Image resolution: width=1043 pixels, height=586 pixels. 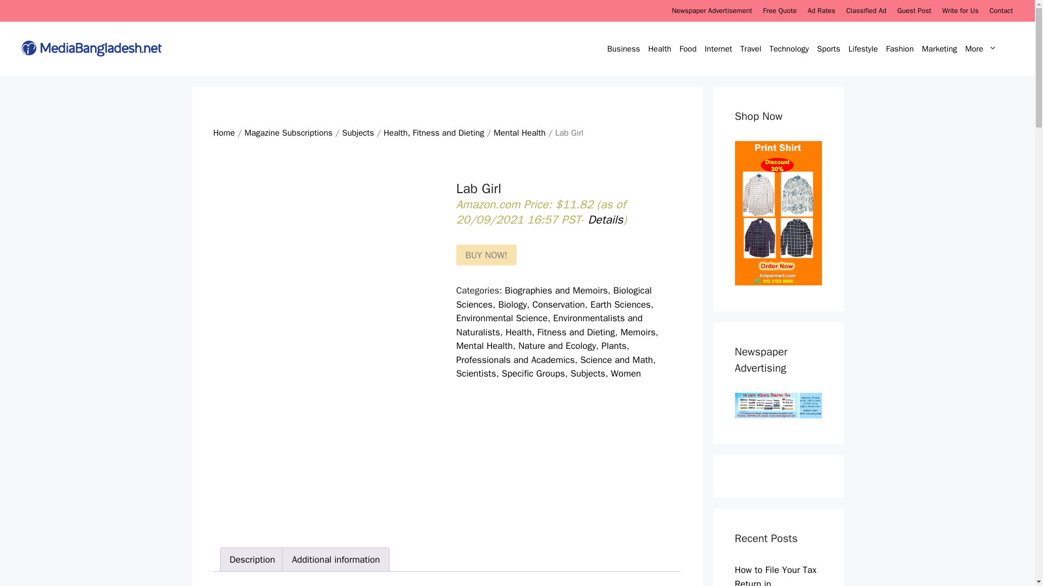 What do you see at coordinates (941, 49) in the screenshot?
I see `Marketing` at bounding box center [941, 49].